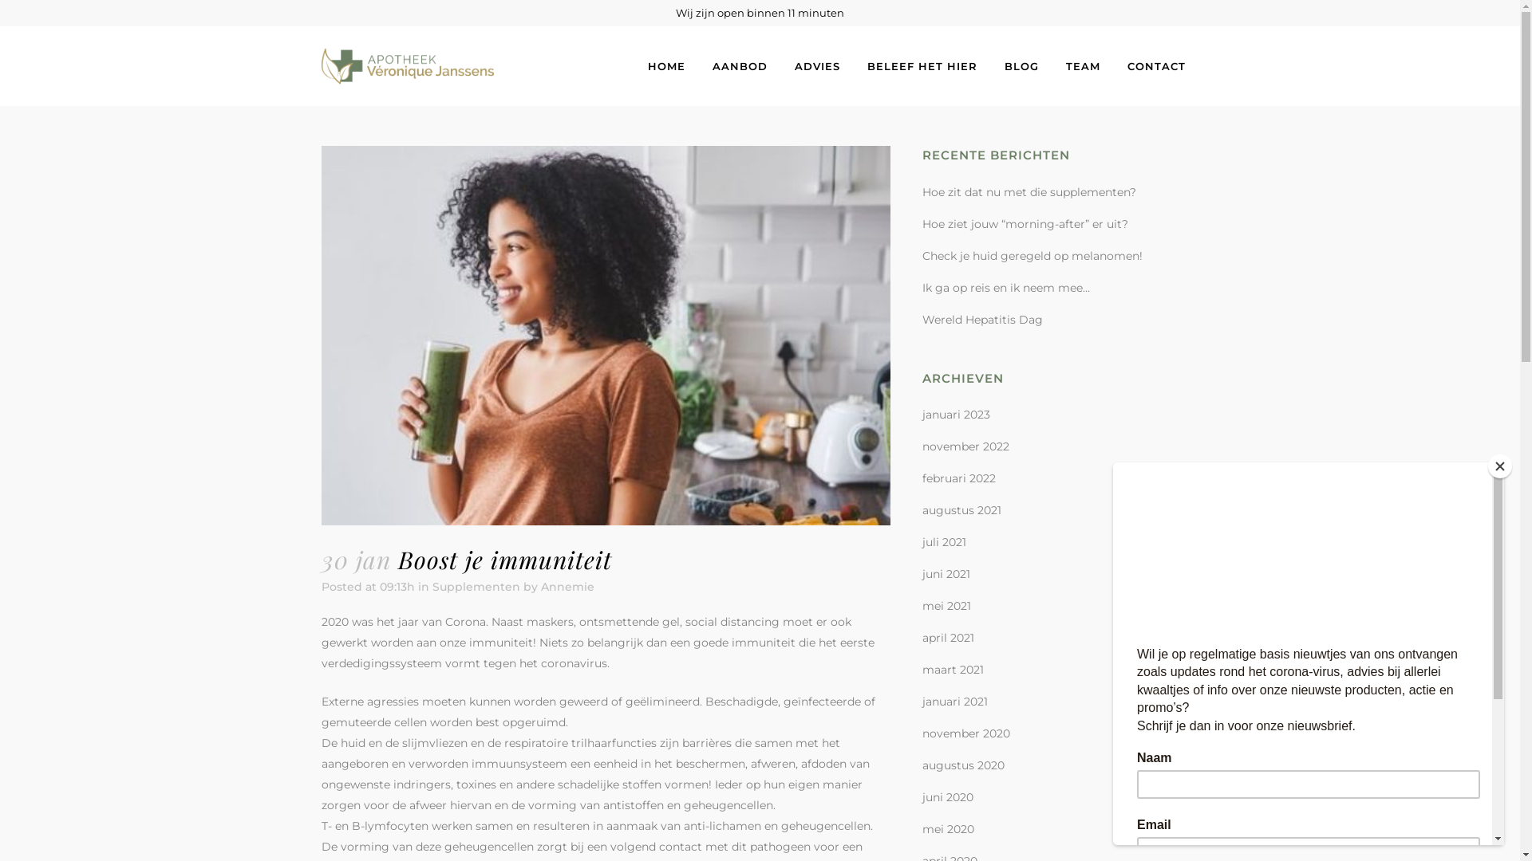 The height and width of the screenshot is (861, 1532). What do you see at coordinates (962, 510) in the screenshot?
I see `augustus 2021` at bounding box center [962, 510].